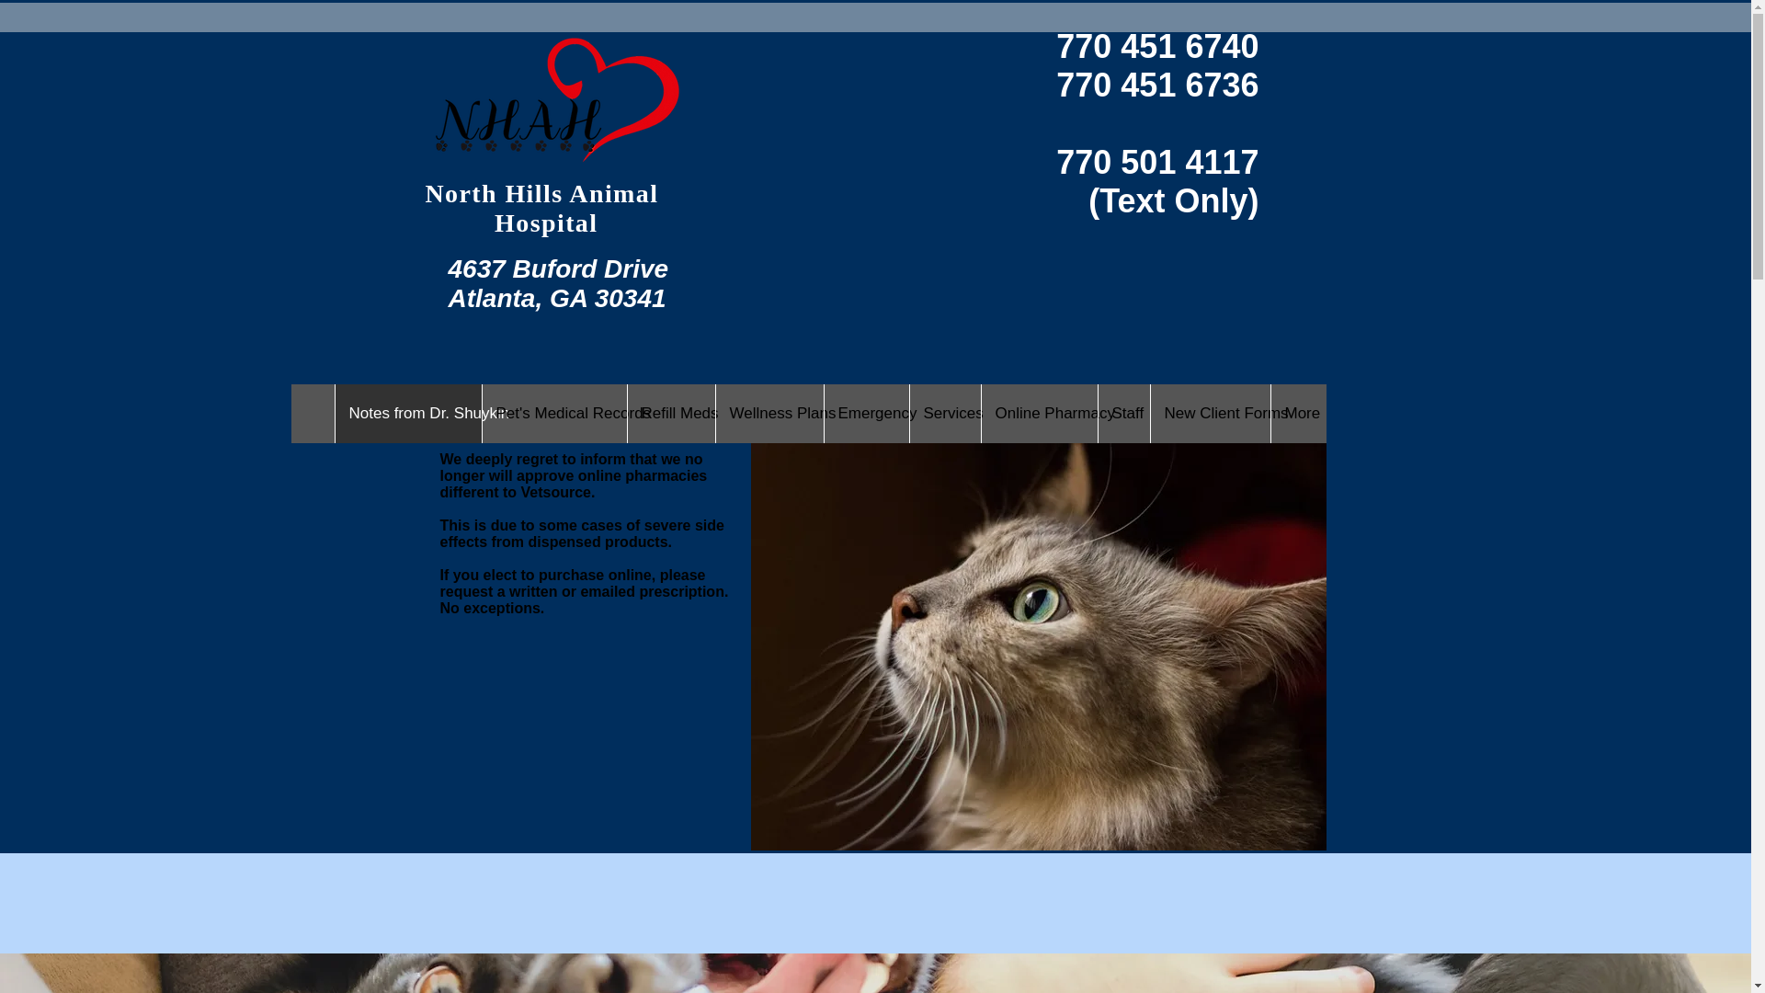 Image resolution: width=1765 pixels, height=993 pixels. I want to click on Online Pharmacy, so click(1037, 413).